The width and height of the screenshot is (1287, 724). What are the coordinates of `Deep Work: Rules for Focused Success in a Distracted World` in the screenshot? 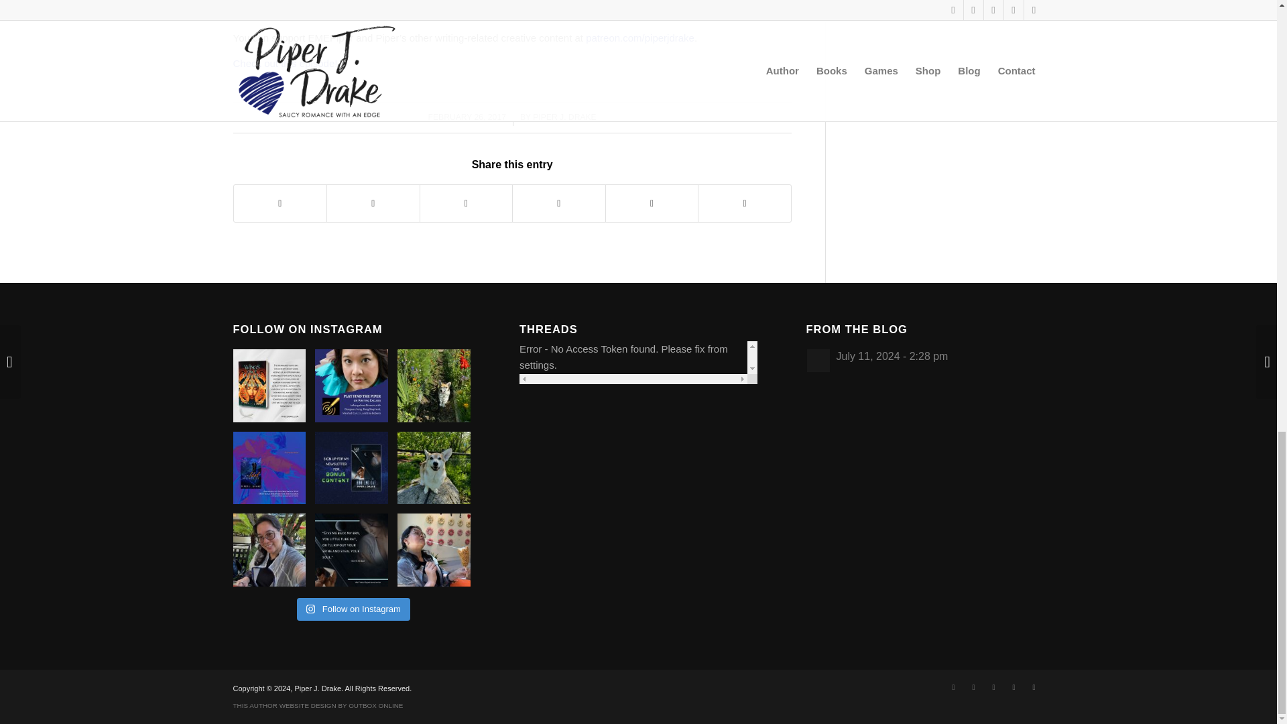 It's located at (385, 7).